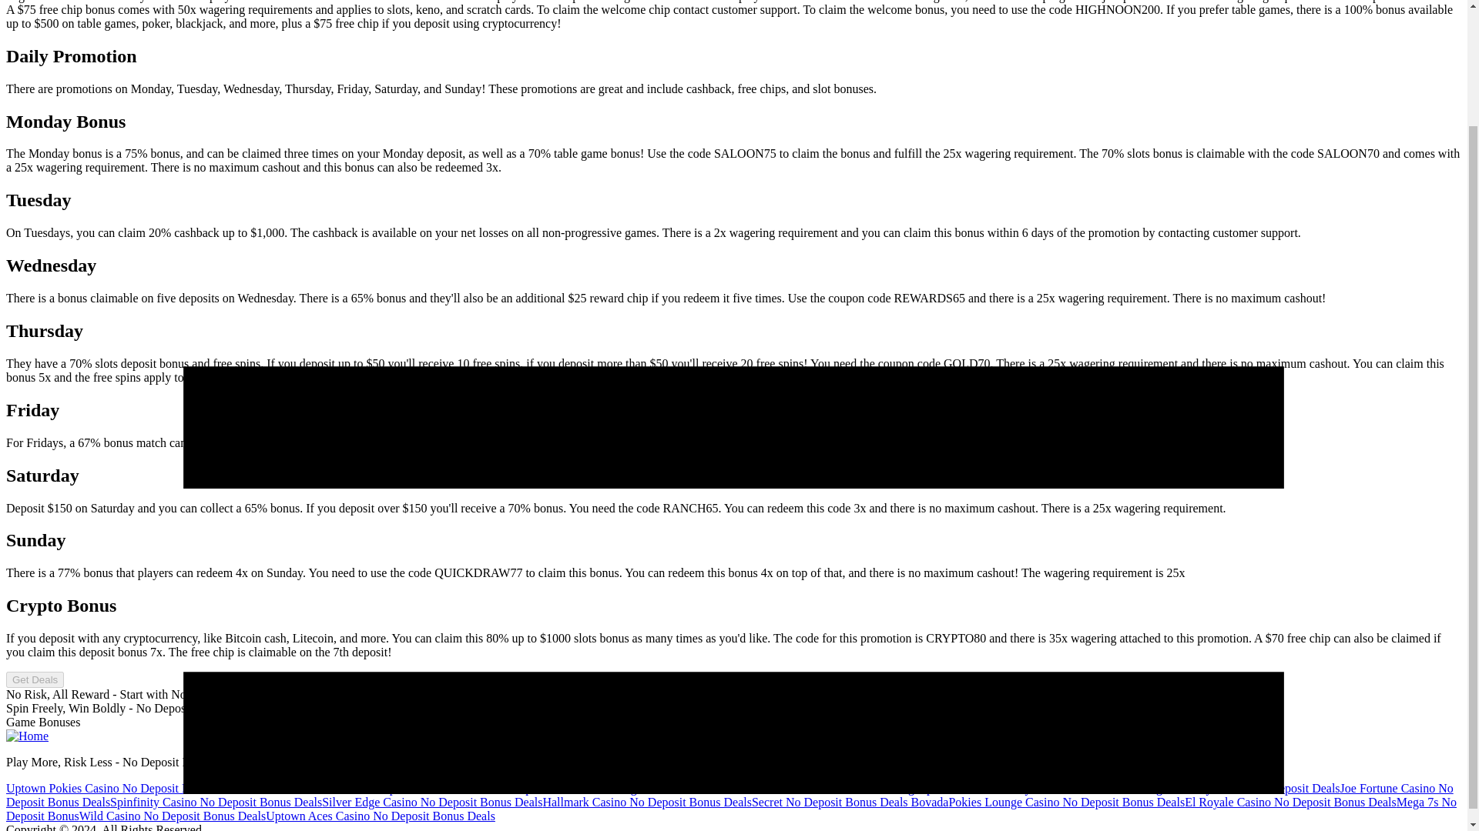 Image resolution: width=1479 pixels, height=831 pixels. I want to click on Our Complete Guide to Finding the Best Online Slots USA, so click(625, 788).